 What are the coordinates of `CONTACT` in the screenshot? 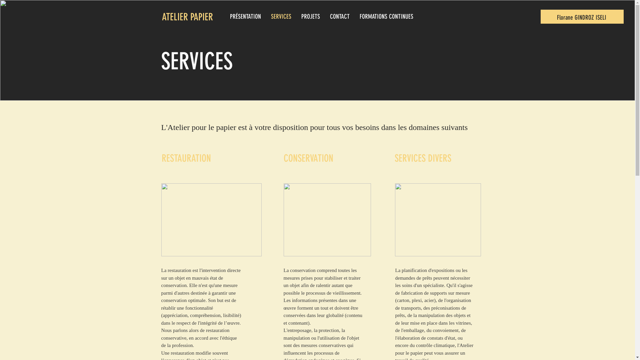 It's located at (339, 17).